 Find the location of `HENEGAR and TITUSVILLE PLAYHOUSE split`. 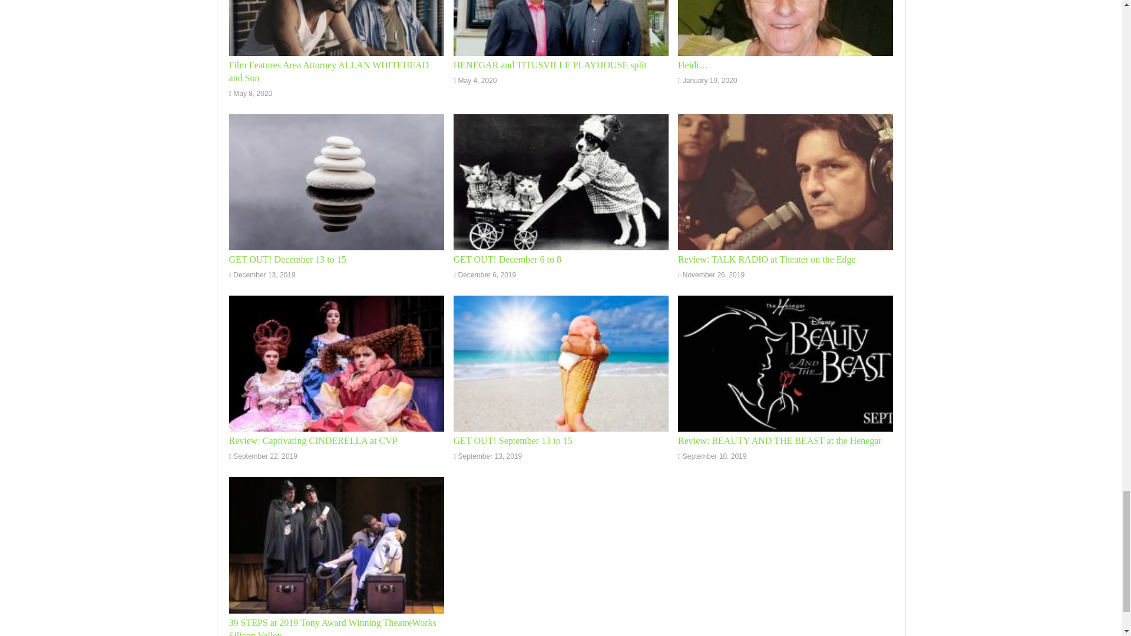

HENEGAR and TITUSVILLE PLAYHOUSE split is located at coordinates (561, 27).